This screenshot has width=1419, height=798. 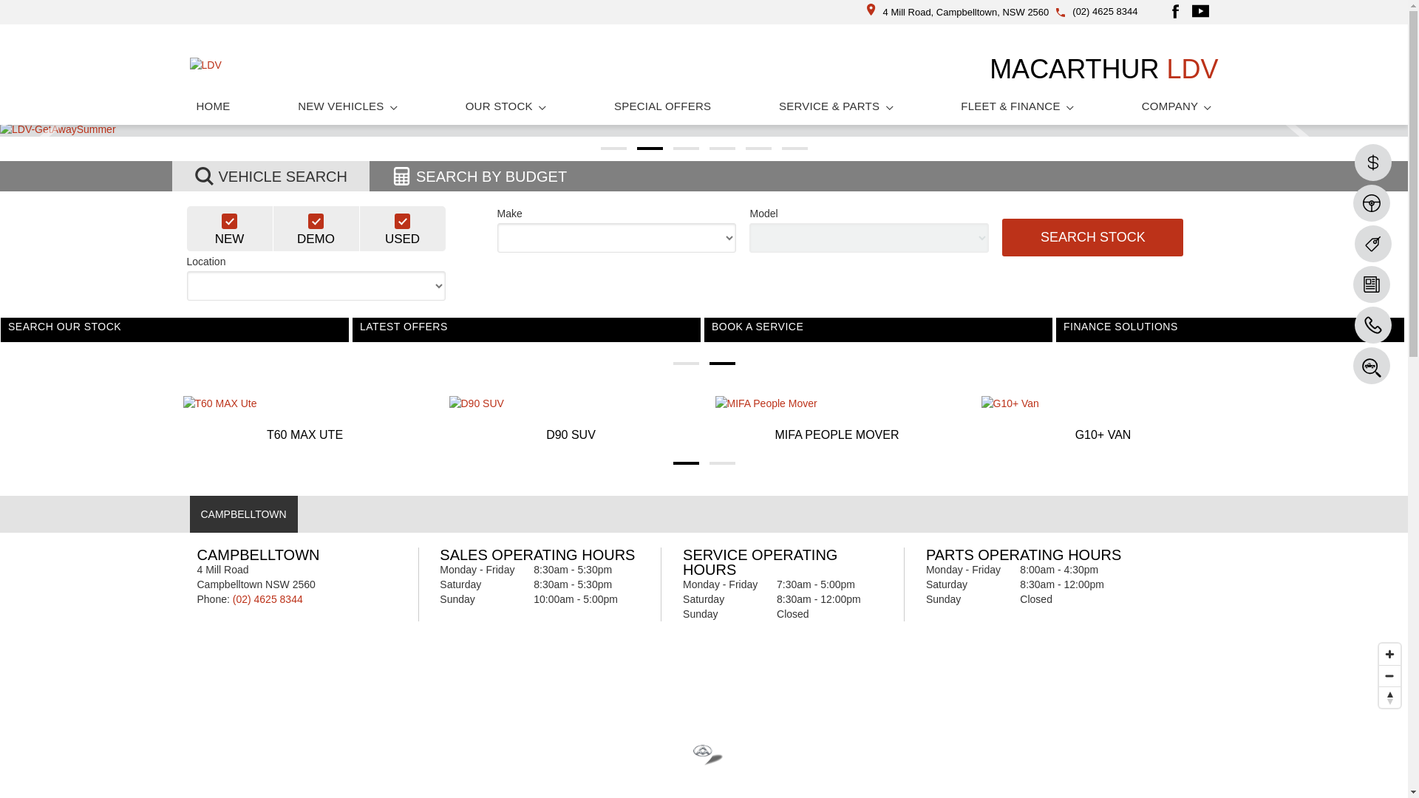 I want to click on SPECIAL OFFERS, so click(x=662, y=106).